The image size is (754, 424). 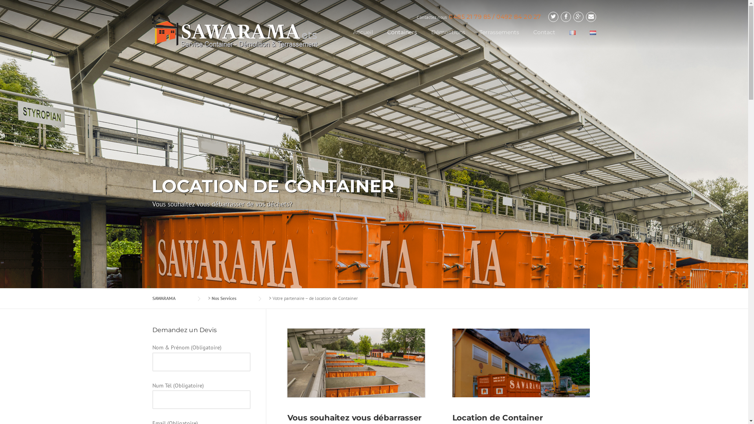 What do you see at coordinates (402, 38) in the screenshot?
I see `Containers` at bounding box center [402, 38].